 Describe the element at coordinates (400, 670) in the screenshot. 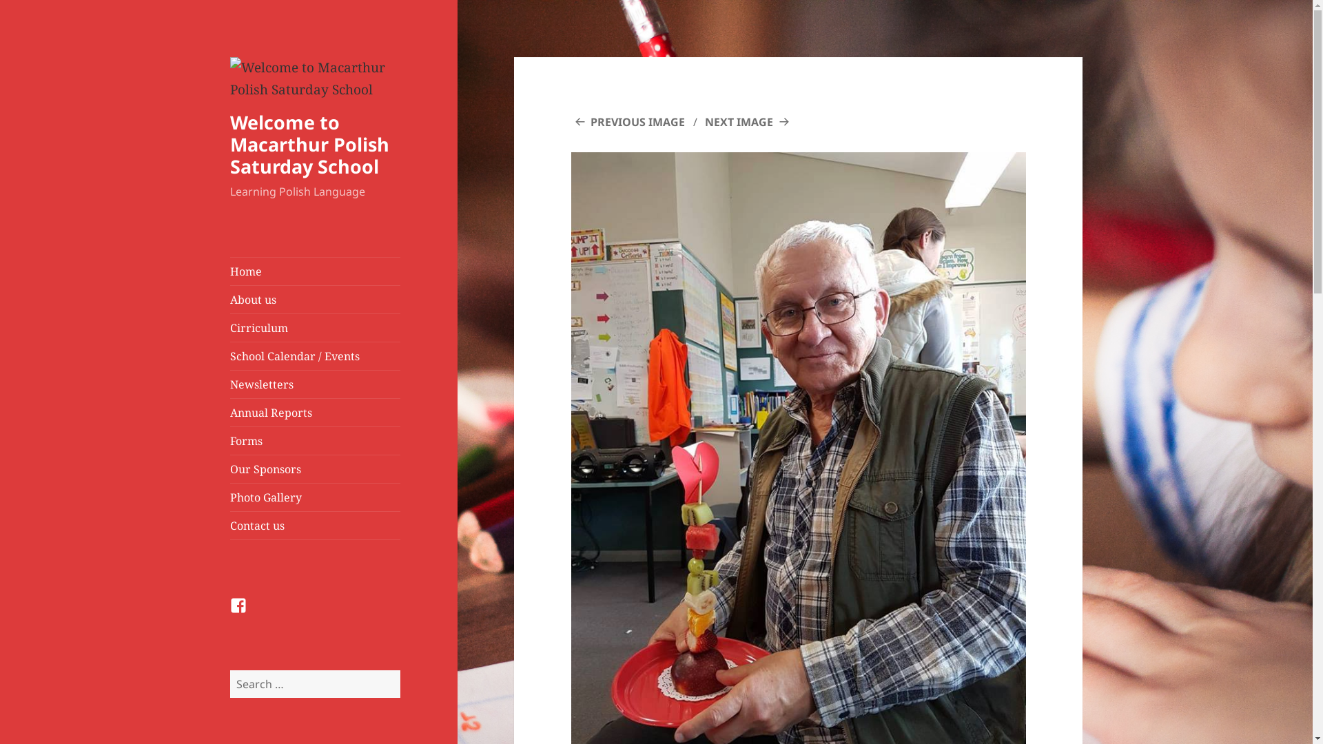

I see `Search` at that location.